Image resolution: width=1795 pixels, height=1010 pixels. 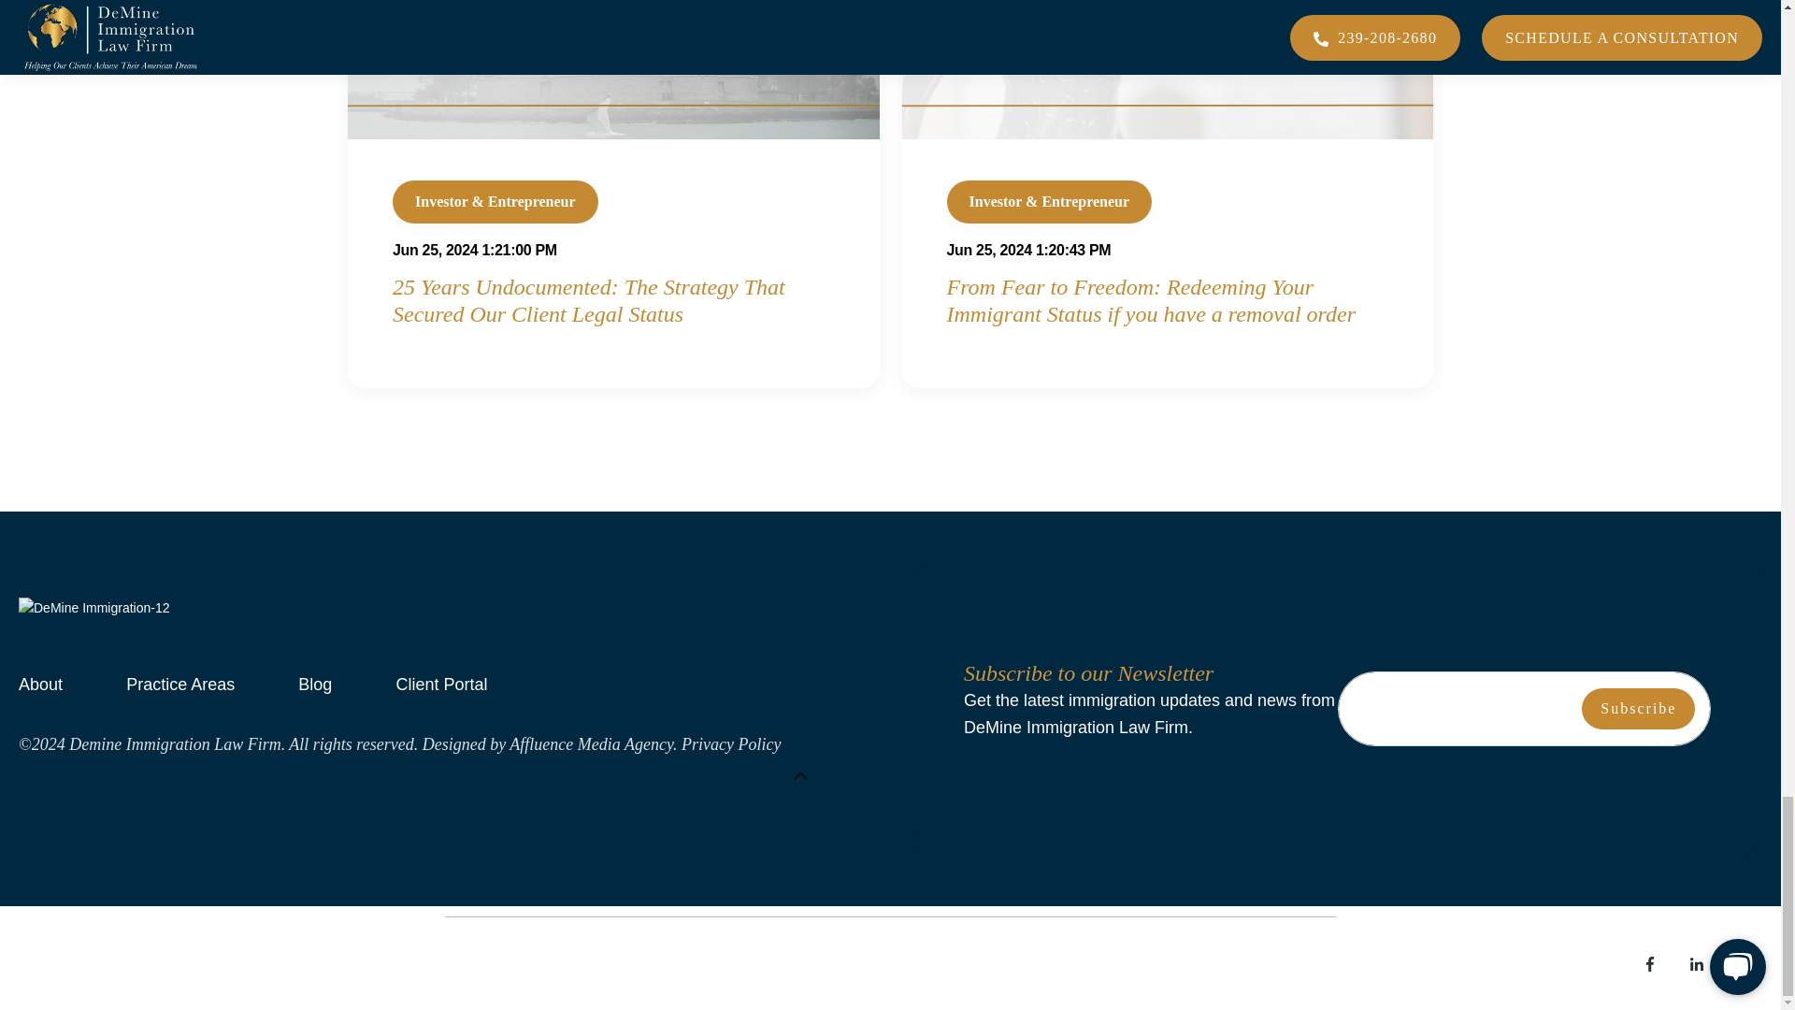 I want to click on Subscribe, so click(x=1638, y=708).